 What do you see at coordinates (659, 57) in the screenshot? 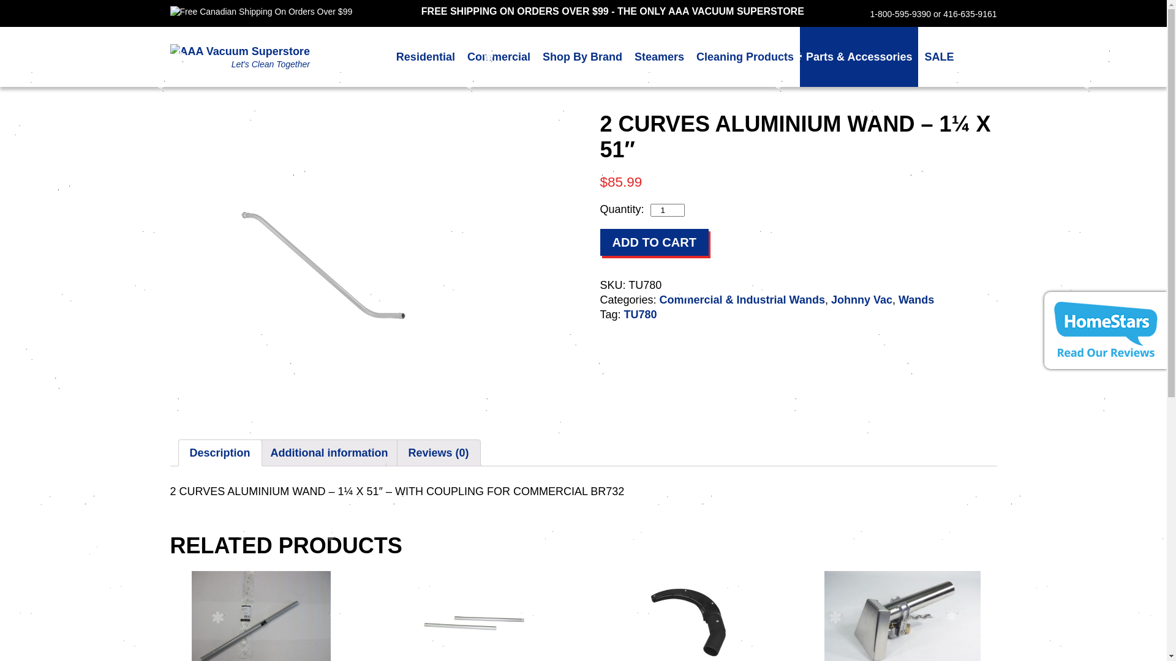
I see `Steamers` at bounding box center [659, 57].